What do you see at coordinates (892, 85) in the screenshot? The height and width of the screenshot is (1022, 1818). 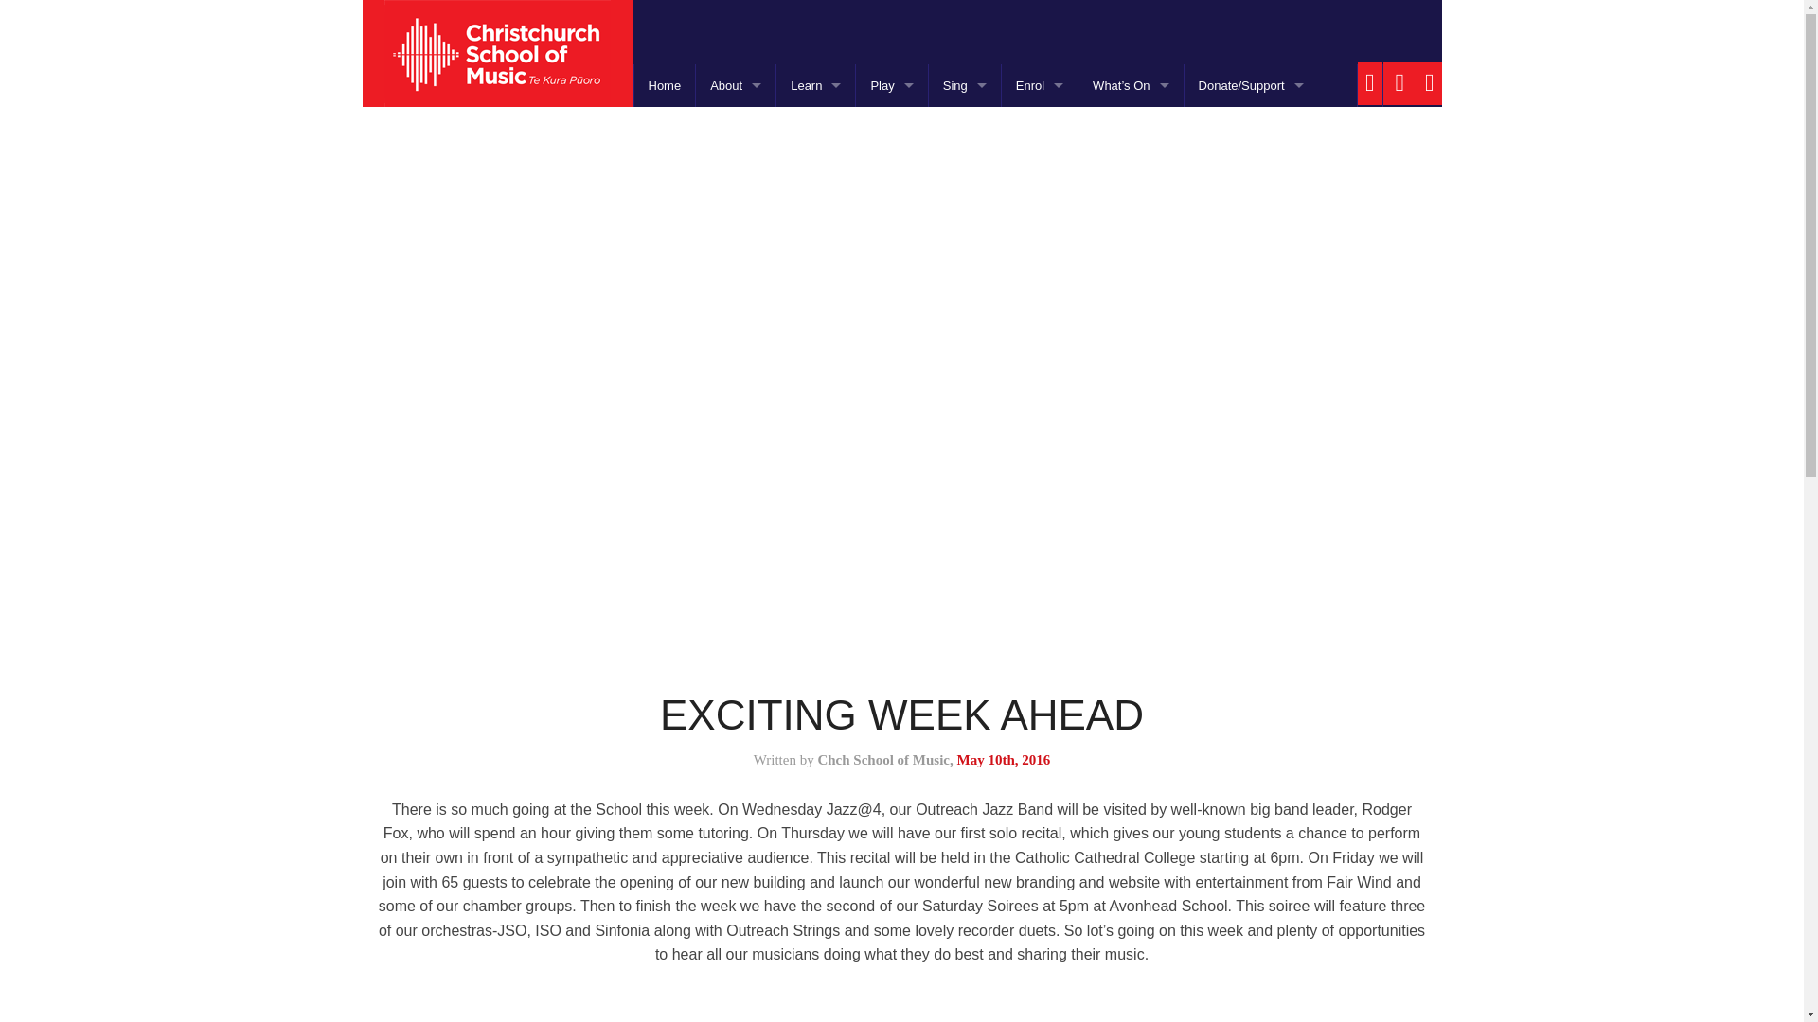 I see `PLAY!` at bounding box center [892, 85].